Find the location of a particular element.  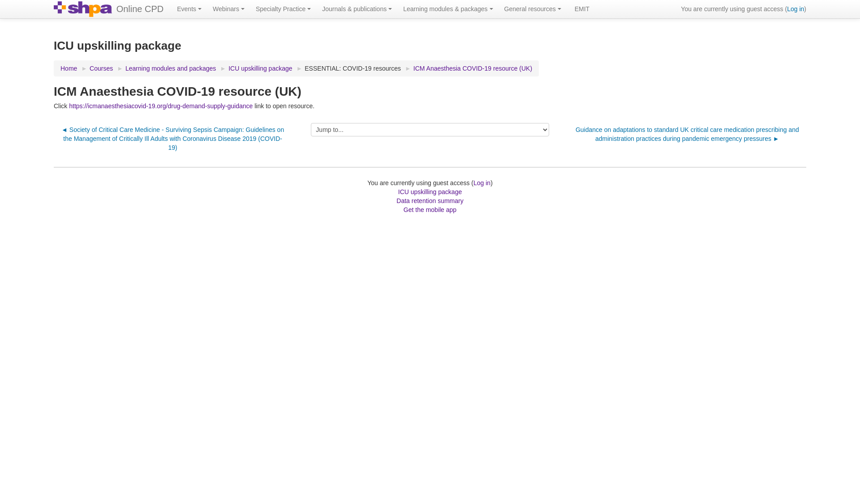

Log in is located at coordinates (795, 9).